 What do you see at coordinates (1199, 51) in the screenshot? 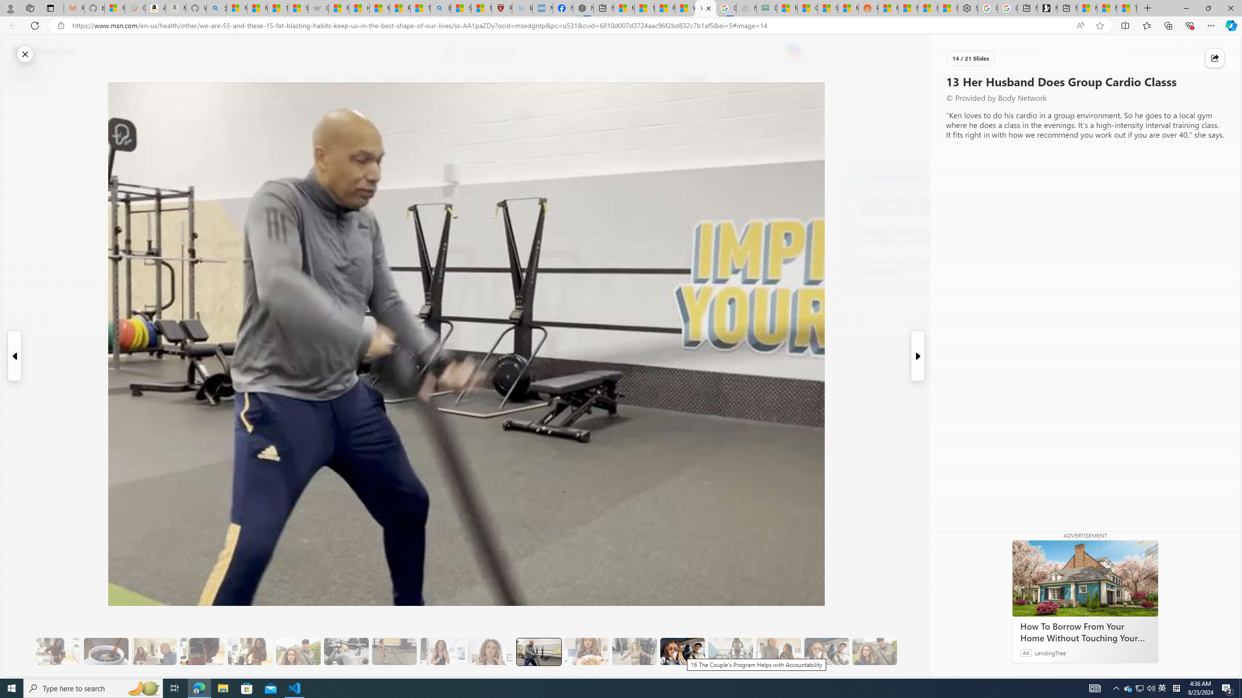
I see `Notifications` at bounding box center [1199, 51].